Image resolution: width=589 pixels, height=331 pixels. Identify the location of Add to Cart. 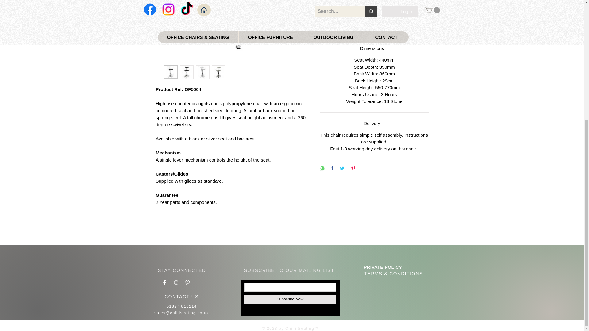
(366, 8).